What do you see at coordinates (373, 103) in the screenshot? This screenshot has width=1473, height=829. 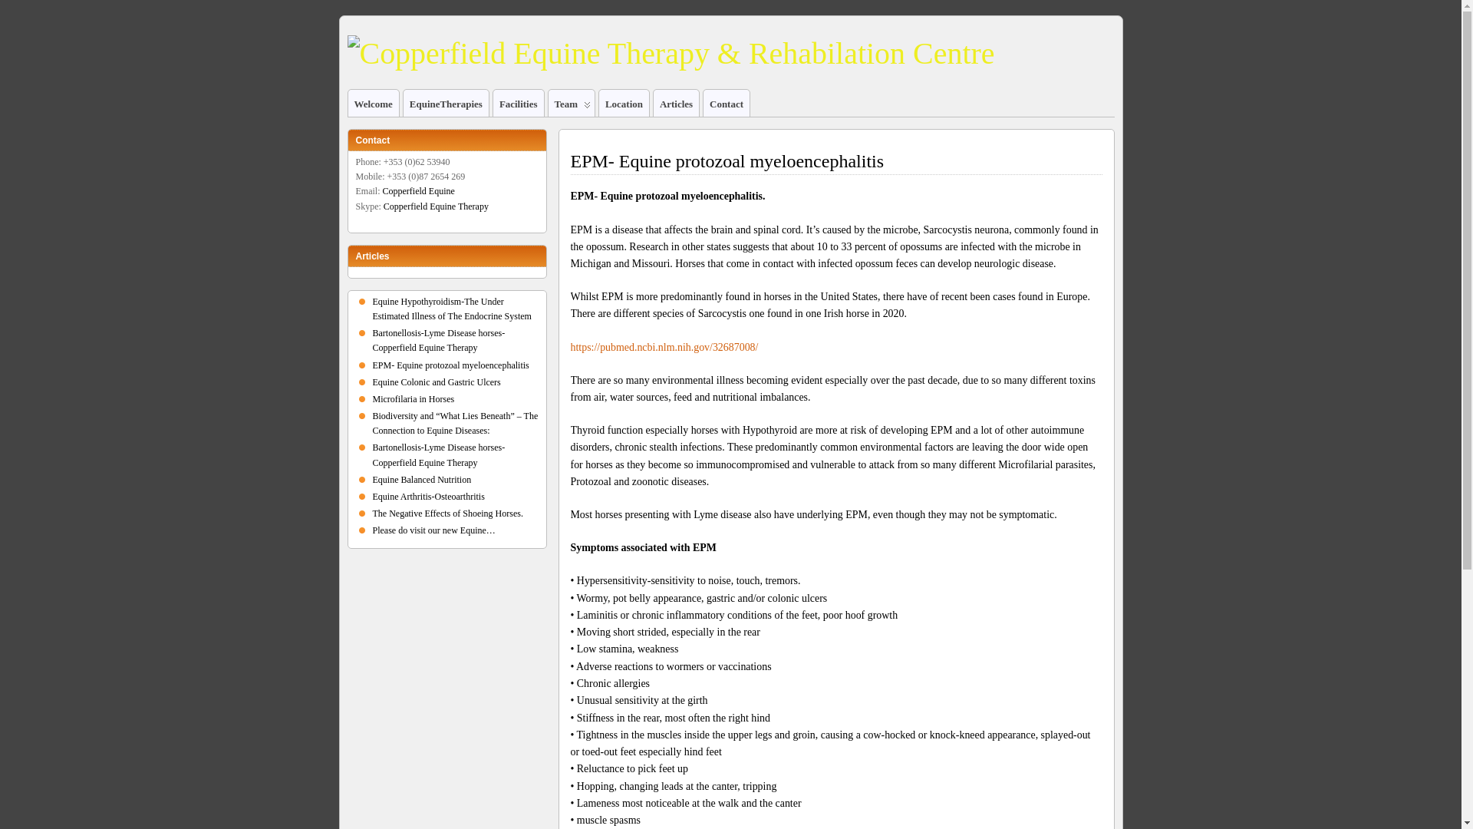 I see `Welcome` at bounding box center [373, 103].